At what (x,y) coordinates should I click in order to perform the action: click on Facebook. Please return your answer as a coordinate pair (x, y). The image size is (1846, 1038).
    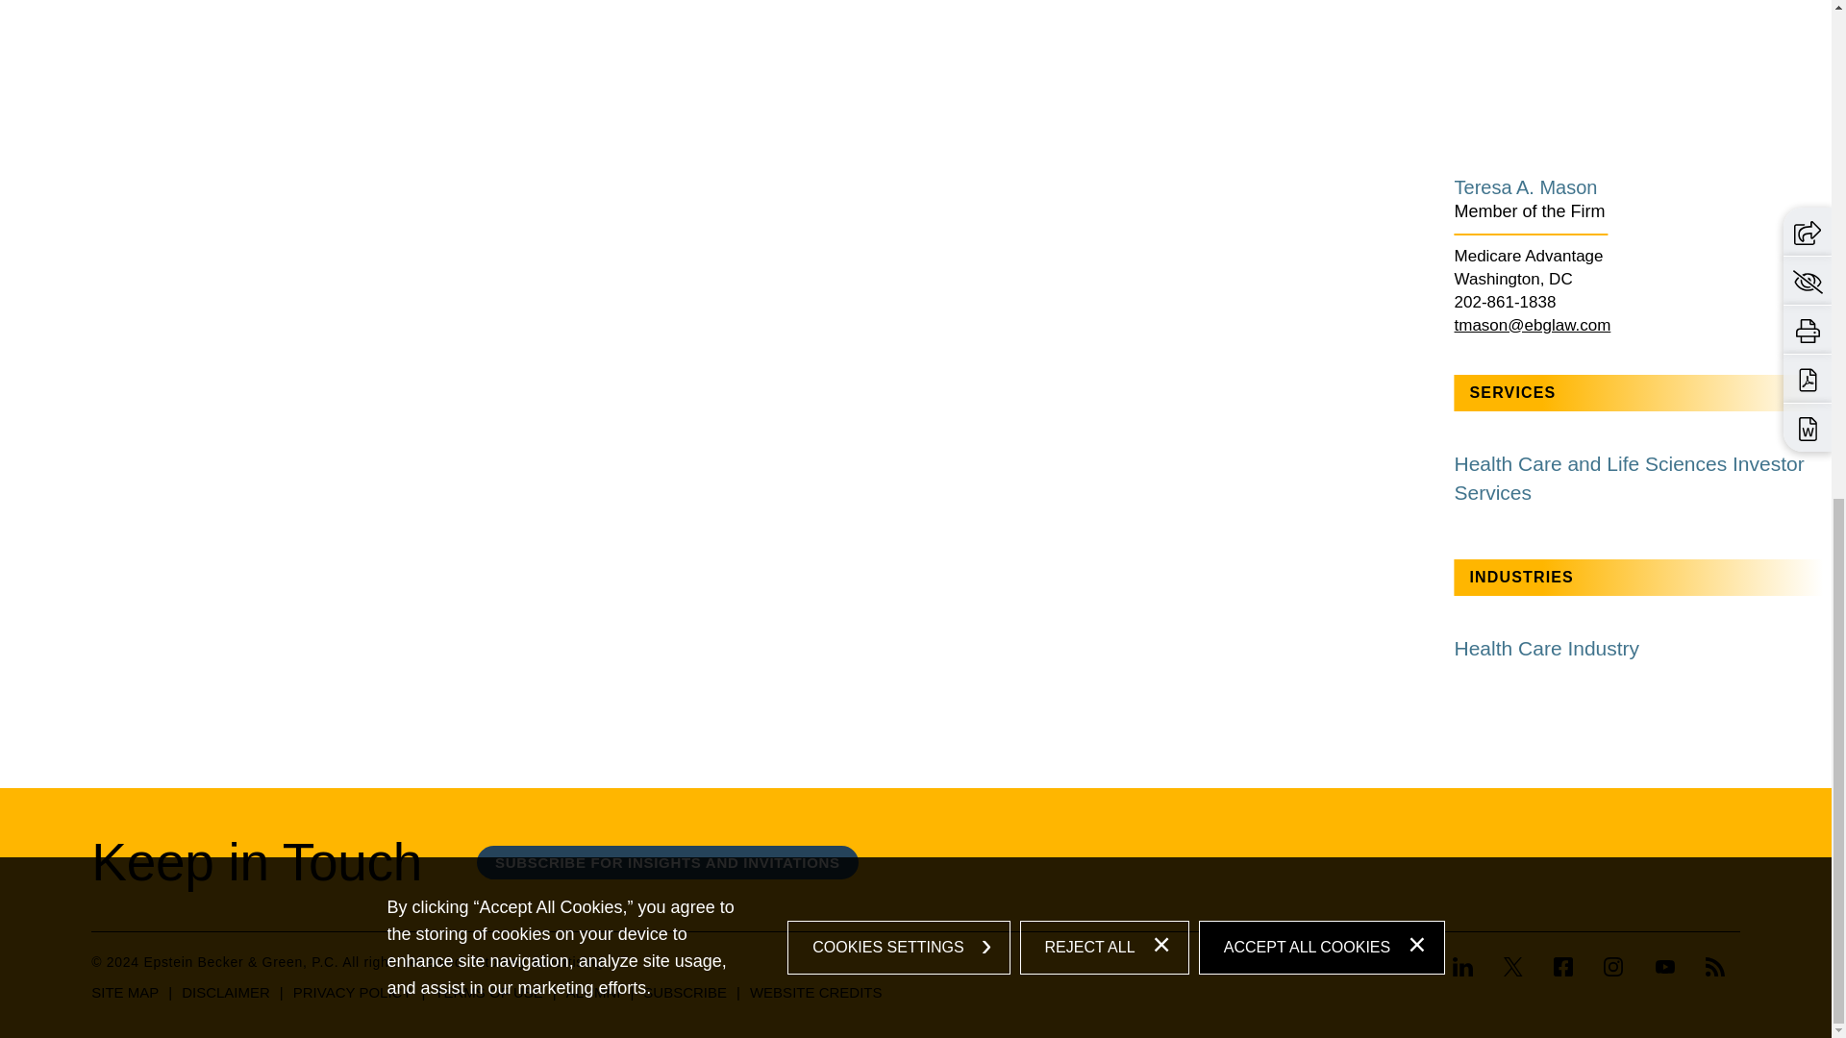
    Looking at the image, I should click on (1563, 967).